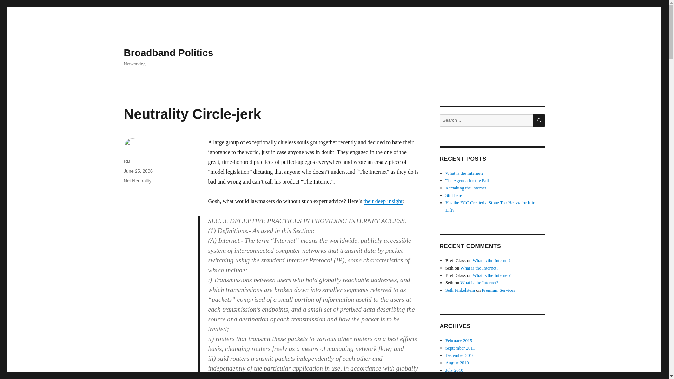 Image resolution: width=674 pixels, height=379 pixels. I want to click on Broadband Politics, so click(168, 53).